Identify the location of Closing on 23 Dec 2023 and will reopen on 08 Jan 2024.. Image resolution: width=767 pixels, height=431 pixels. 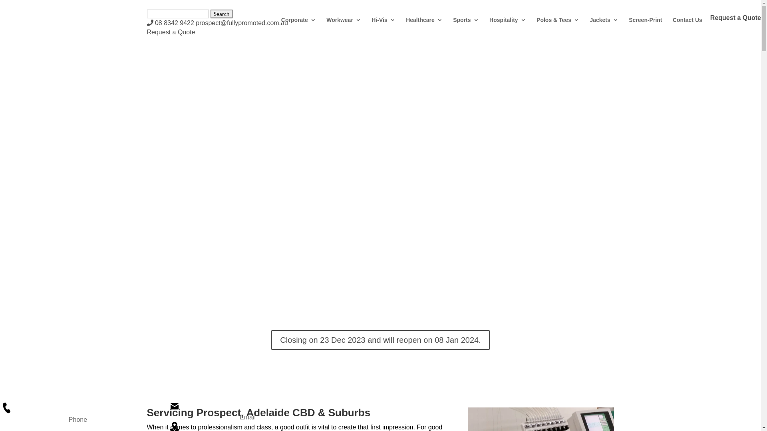
(380, 340).